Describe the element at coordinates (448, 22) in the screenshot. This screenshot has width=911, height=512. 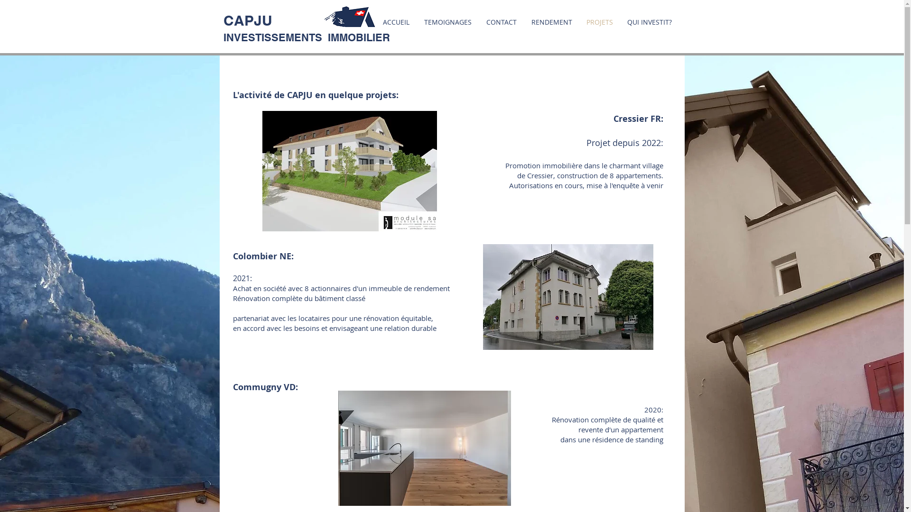
I see `TEMOIGNAGES` at that location.